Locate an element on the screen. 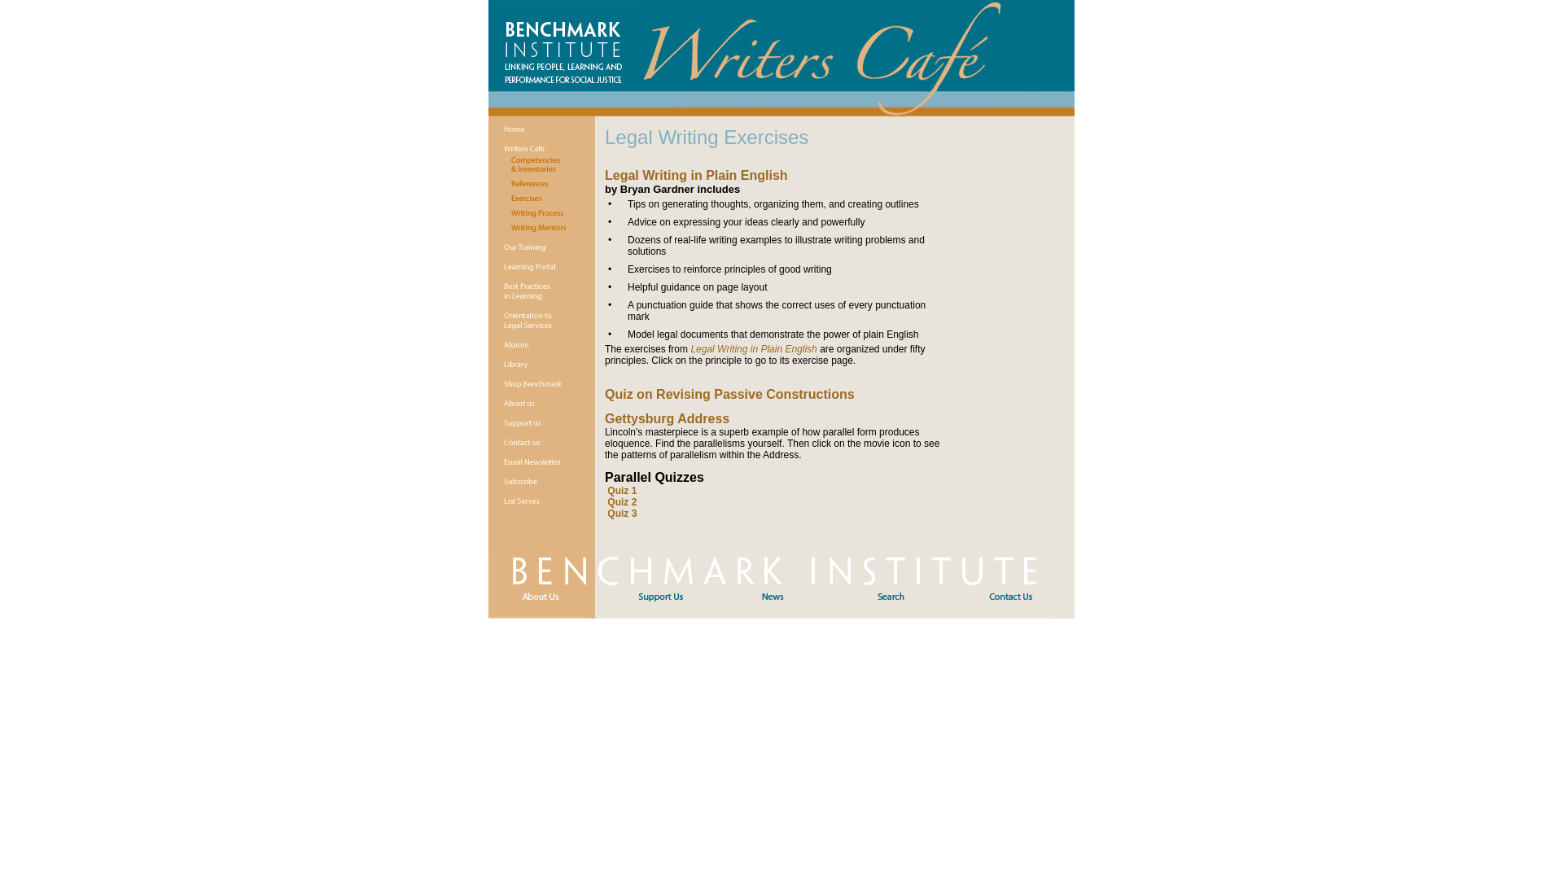 Image resolution: width=1563 pixels, height=879 pixels. Quiz on Revising Passive Constructions is located at coordinates (729, 396).